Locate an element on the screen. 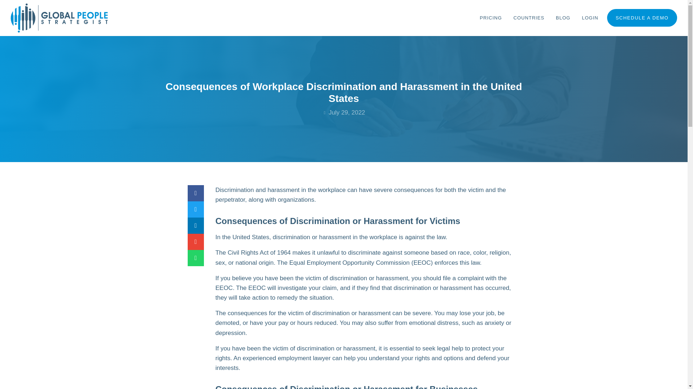 The height and width of the screenshot is (389, 693). July 29, 2022 is located at coordinates (344, 112).